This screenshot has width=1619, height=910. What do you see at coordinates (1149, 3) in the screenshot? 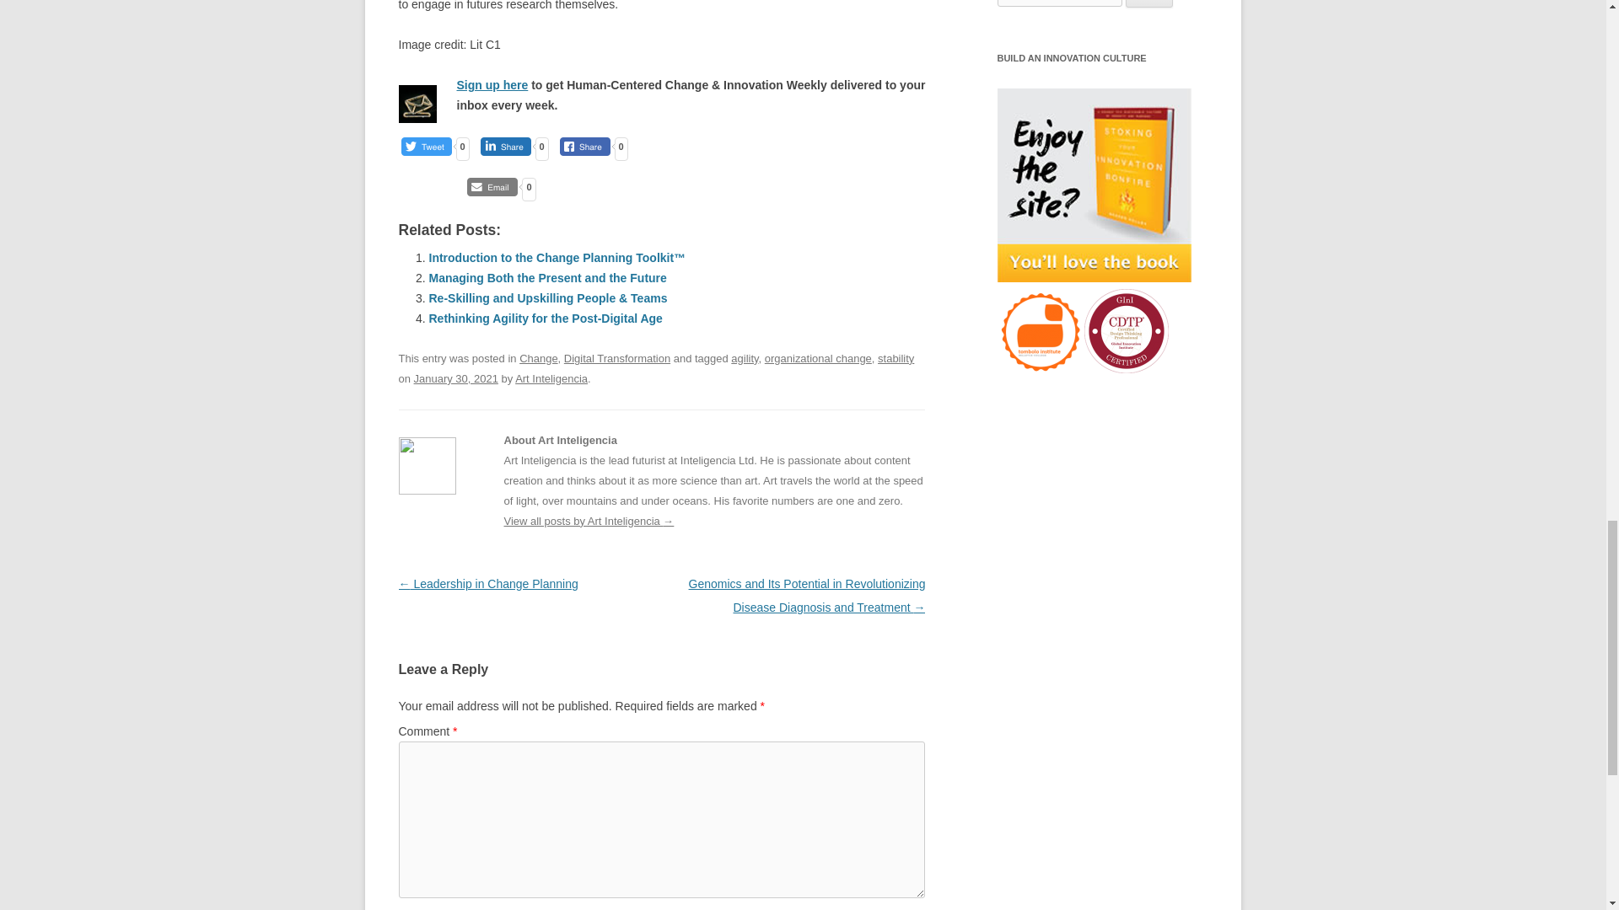
I see `Search` at bounding box center [1149, 3].